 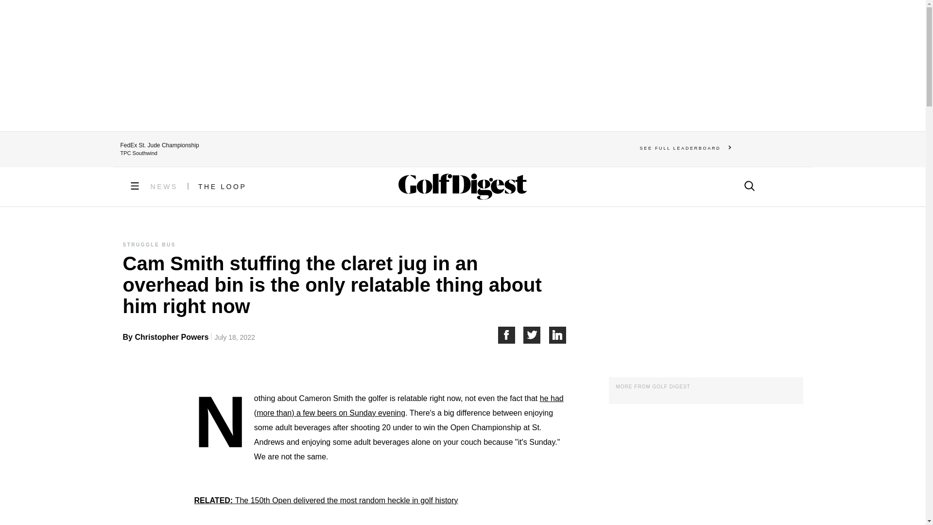 What do you see at coordinates (164, 187) in the screenshot?
I see `NEWS` at bounding box center [164, 187].